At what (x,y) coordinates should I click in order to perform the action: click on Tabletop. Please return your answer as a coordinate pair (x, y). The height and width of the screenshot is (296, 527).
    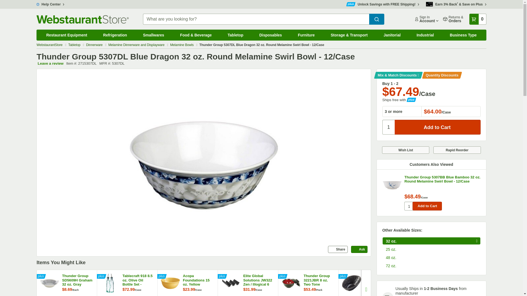
    Looking at the image, I should click on (75, 45).